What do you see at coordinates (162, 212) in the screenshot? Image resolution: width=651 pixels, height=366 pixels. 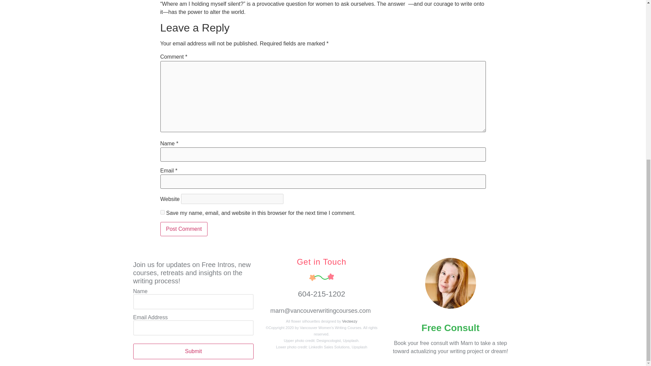 I see `yes` at bounding box center [162, 212].